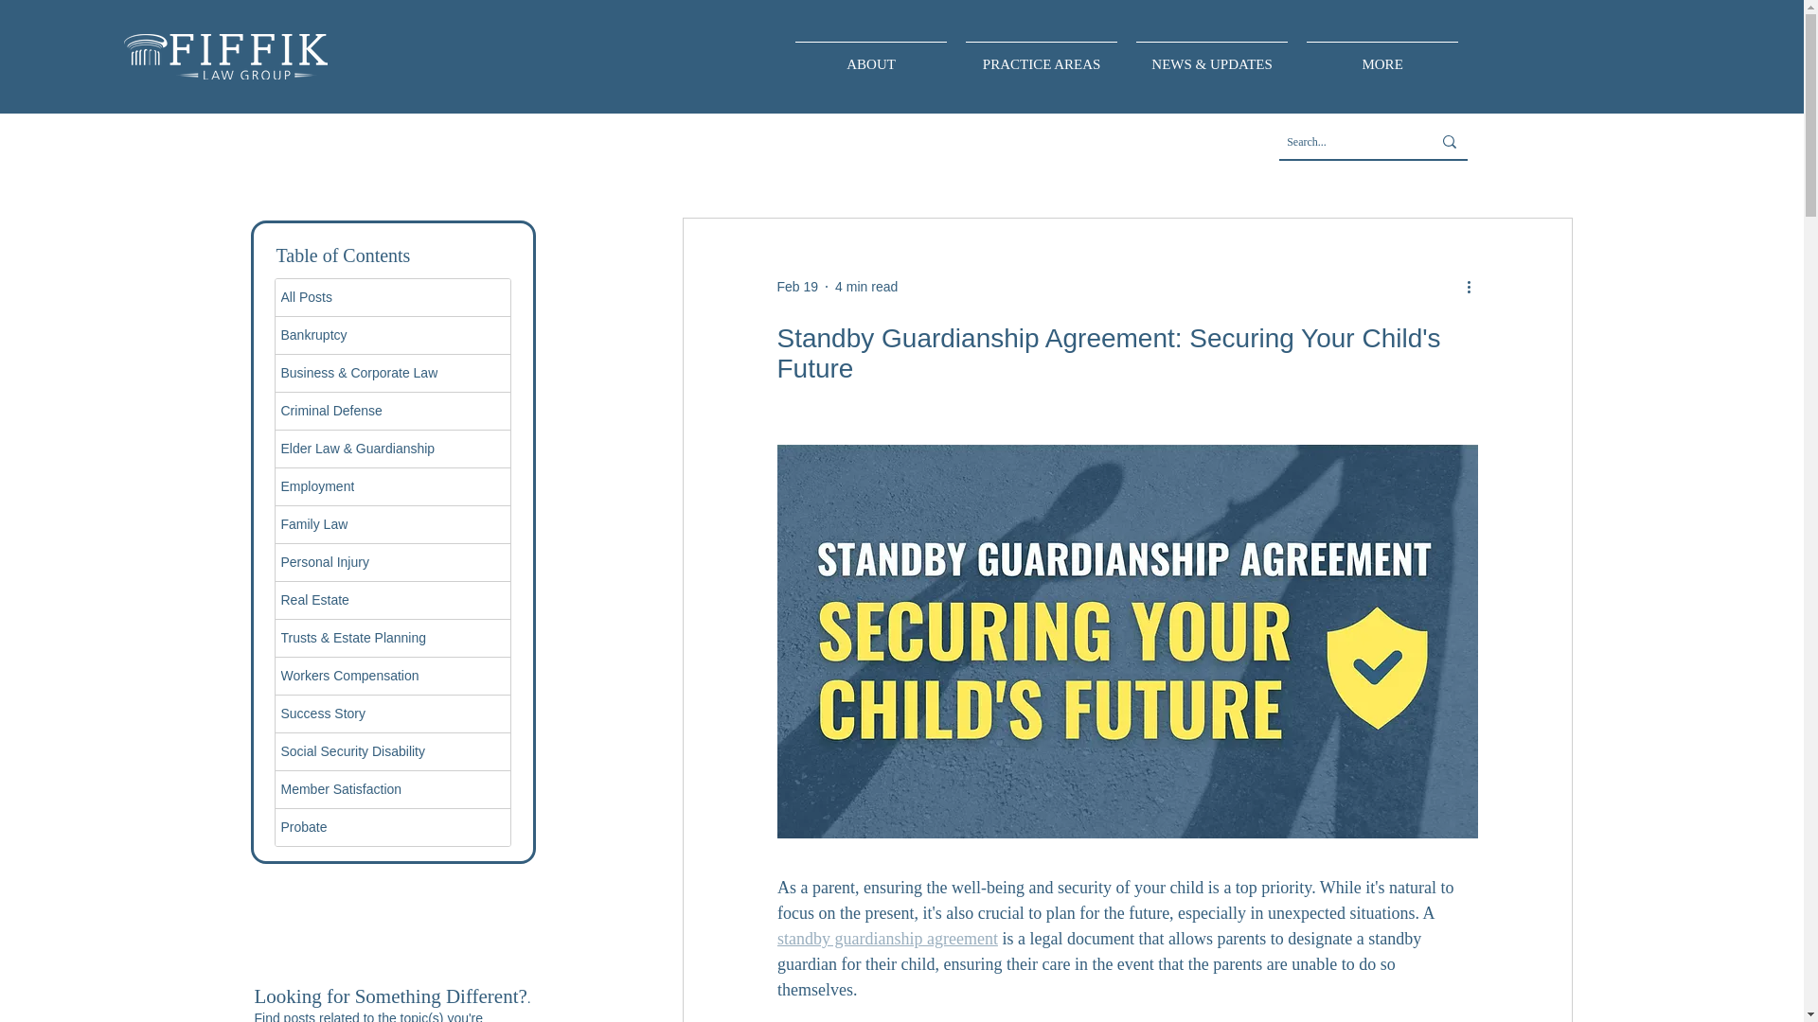 Image resolution: width=1818 pixels, height=1022 pixels. Describe the element at coordinates (797, 285) in the screenshot. I see `Feb 19` at that location.